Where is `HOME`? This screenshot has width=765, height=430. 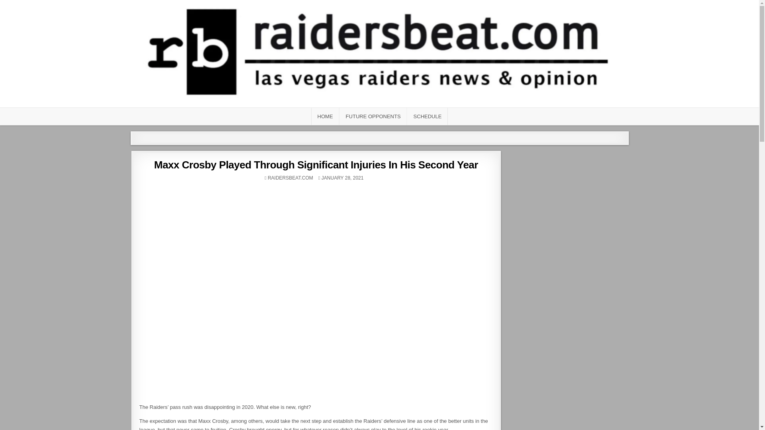
HOME is located at coordinates (325, 116).